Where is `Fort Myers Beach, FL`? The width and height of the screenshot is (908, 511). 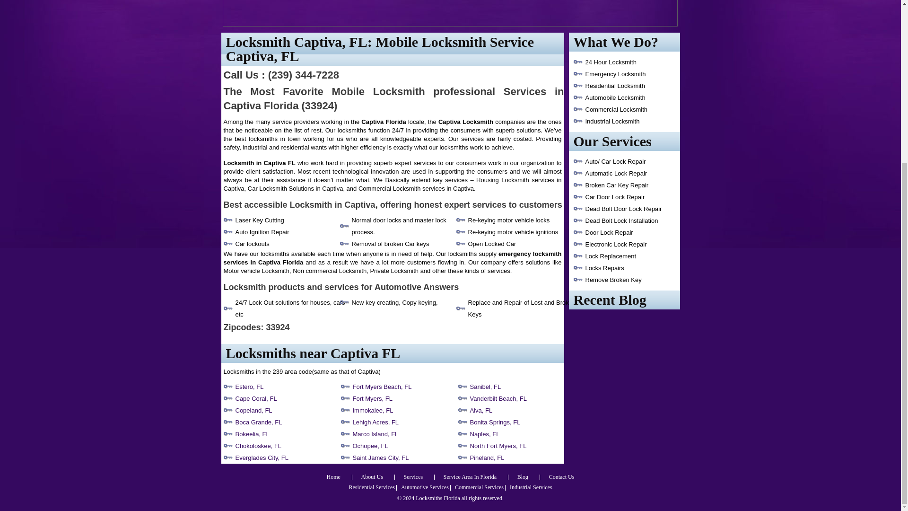
Fort Myers Beach, FL is located at coordinates (382, 387).